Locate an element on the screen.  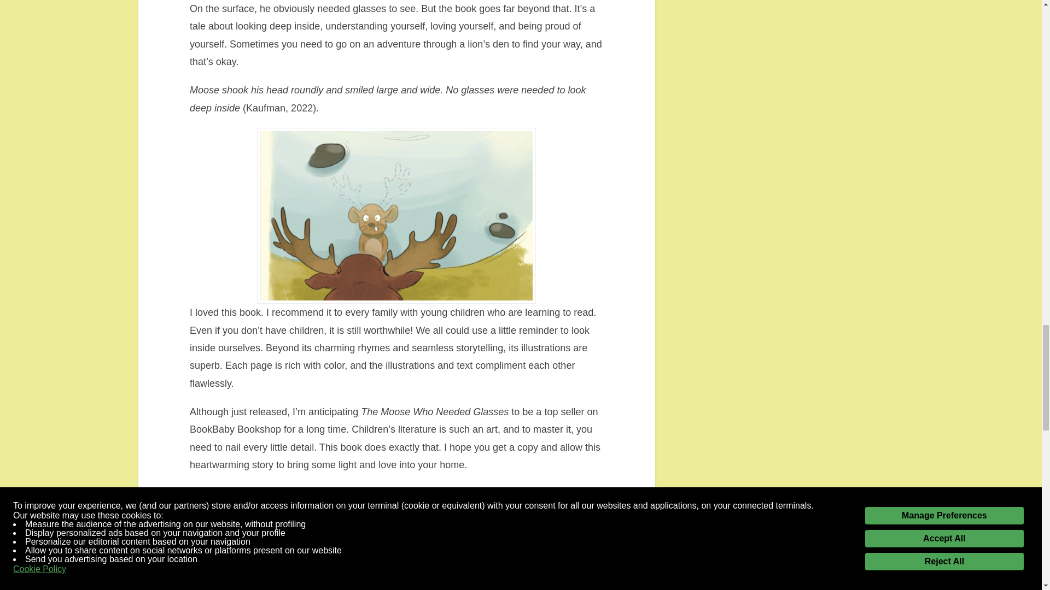
Three Spooktacular Halloween Books for Kids is located at coordinates (378, 554).